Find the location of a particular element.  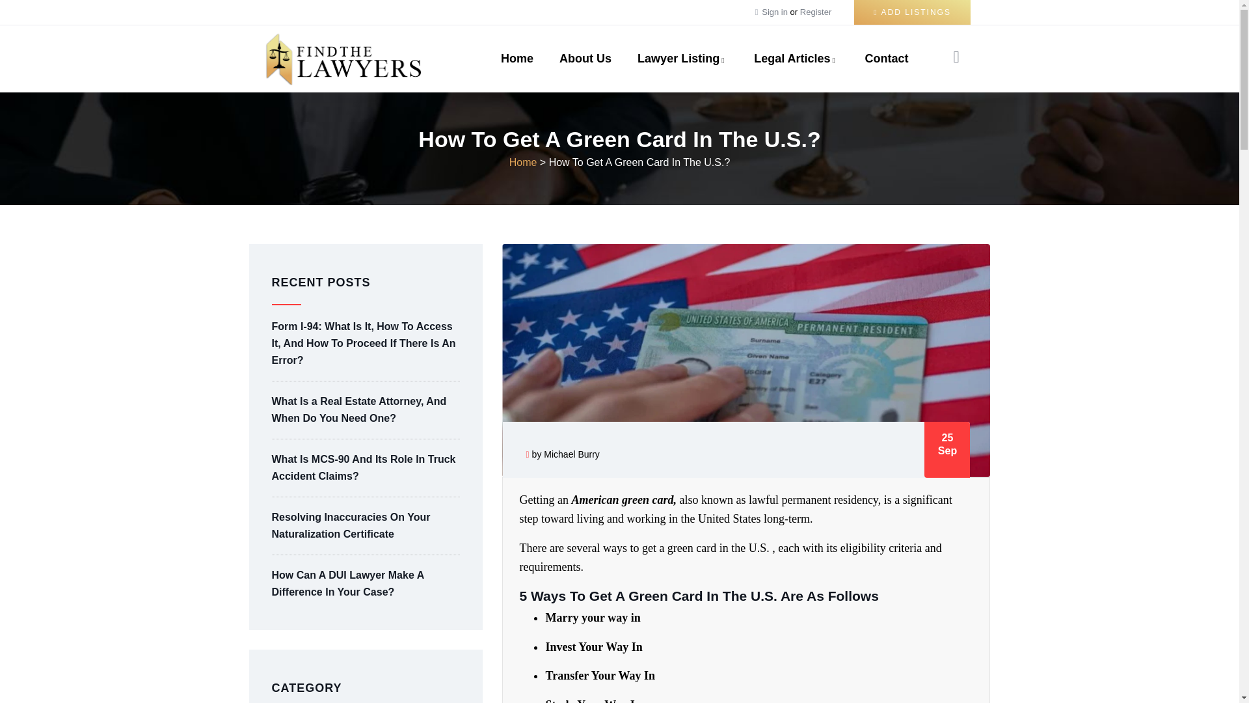

ADD LISTINGS is located at coordinates (912, 12).